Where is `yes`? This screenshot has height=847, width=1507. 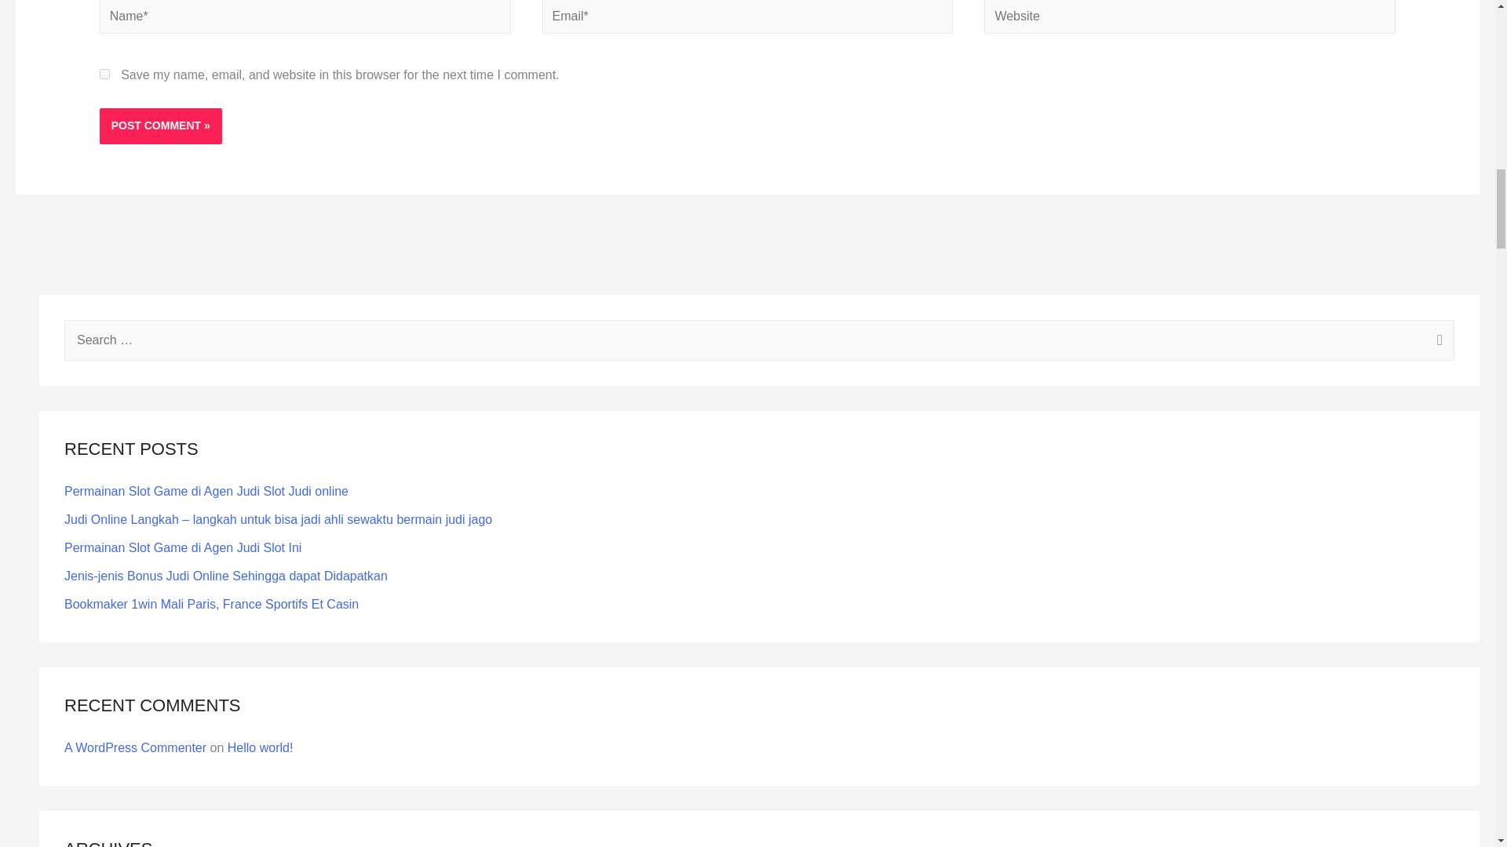 yes is located at coordinates (104, 74).